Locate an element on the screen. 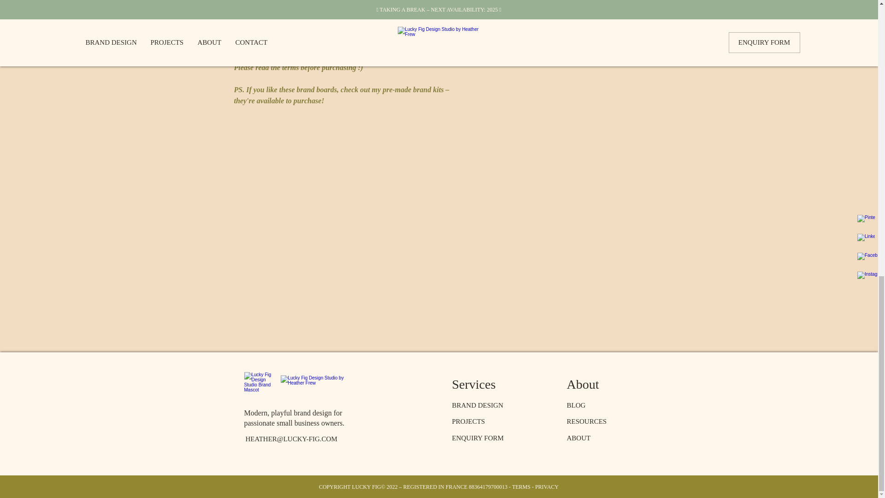 The width and height of the screenshot is (885, 498). ABOUT is located at coordinates (579, 438).